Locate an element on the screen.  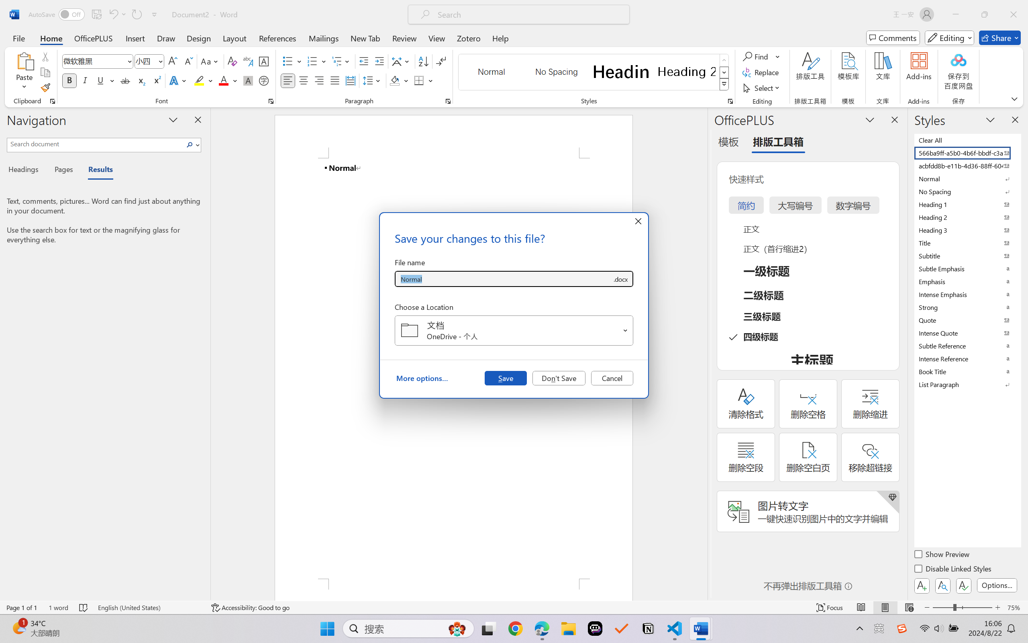
Shrink Font is located at coordinates (188, 61).